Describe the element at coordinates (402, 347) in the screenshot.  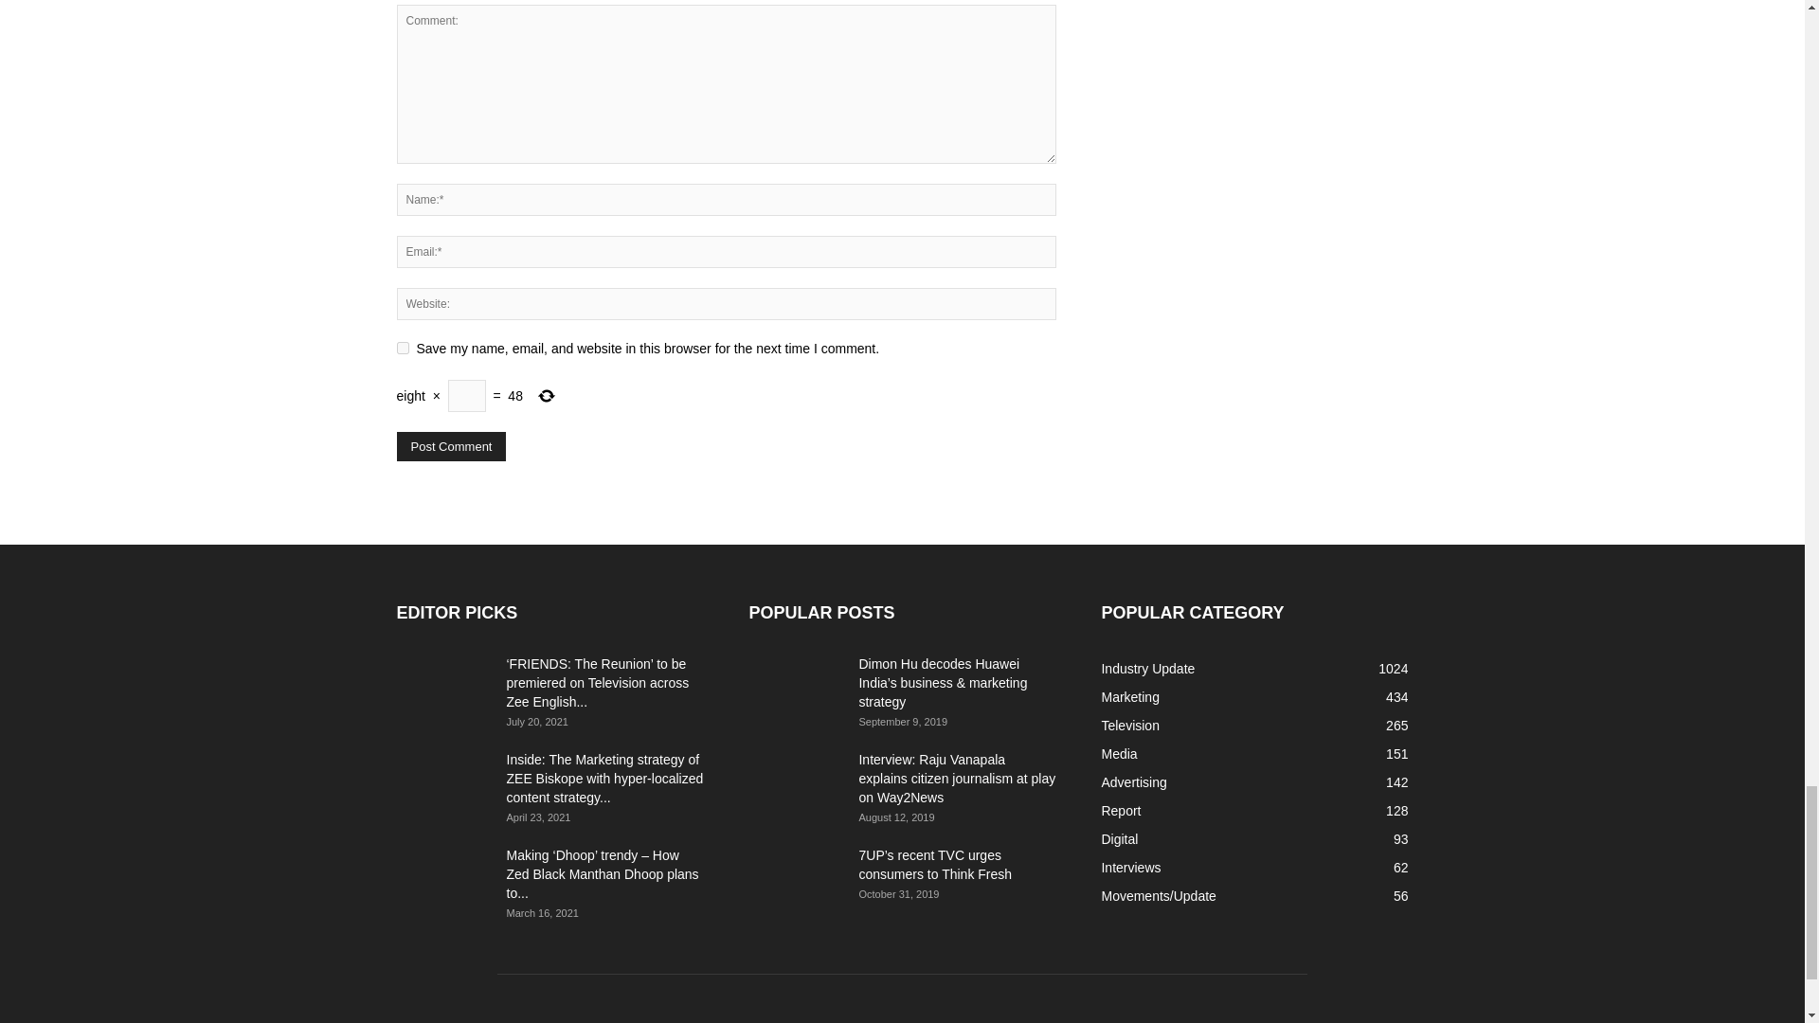
I see `yes` at that location.